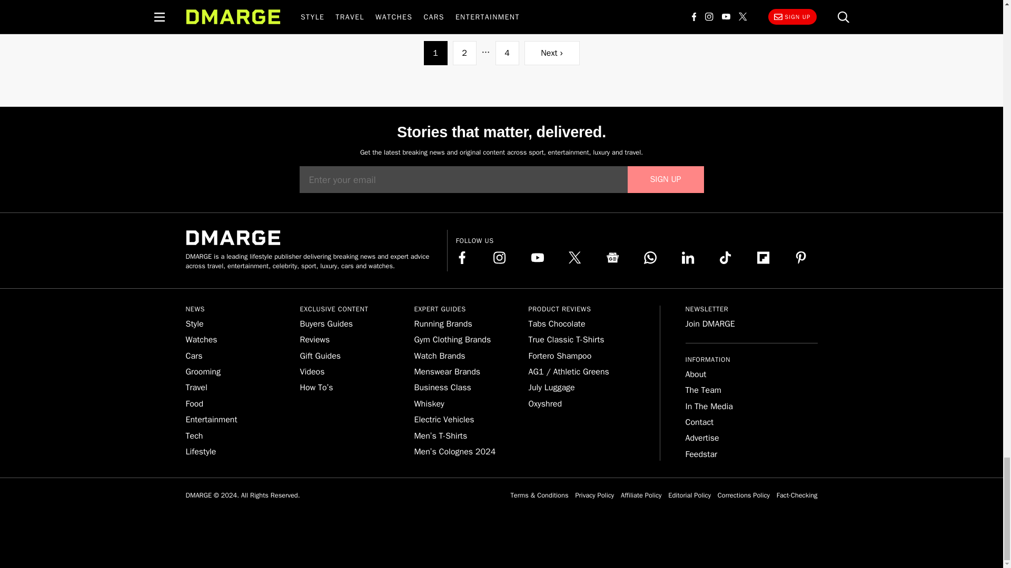  I want to click on Visit us on LinkedIn, so click(688, 258).